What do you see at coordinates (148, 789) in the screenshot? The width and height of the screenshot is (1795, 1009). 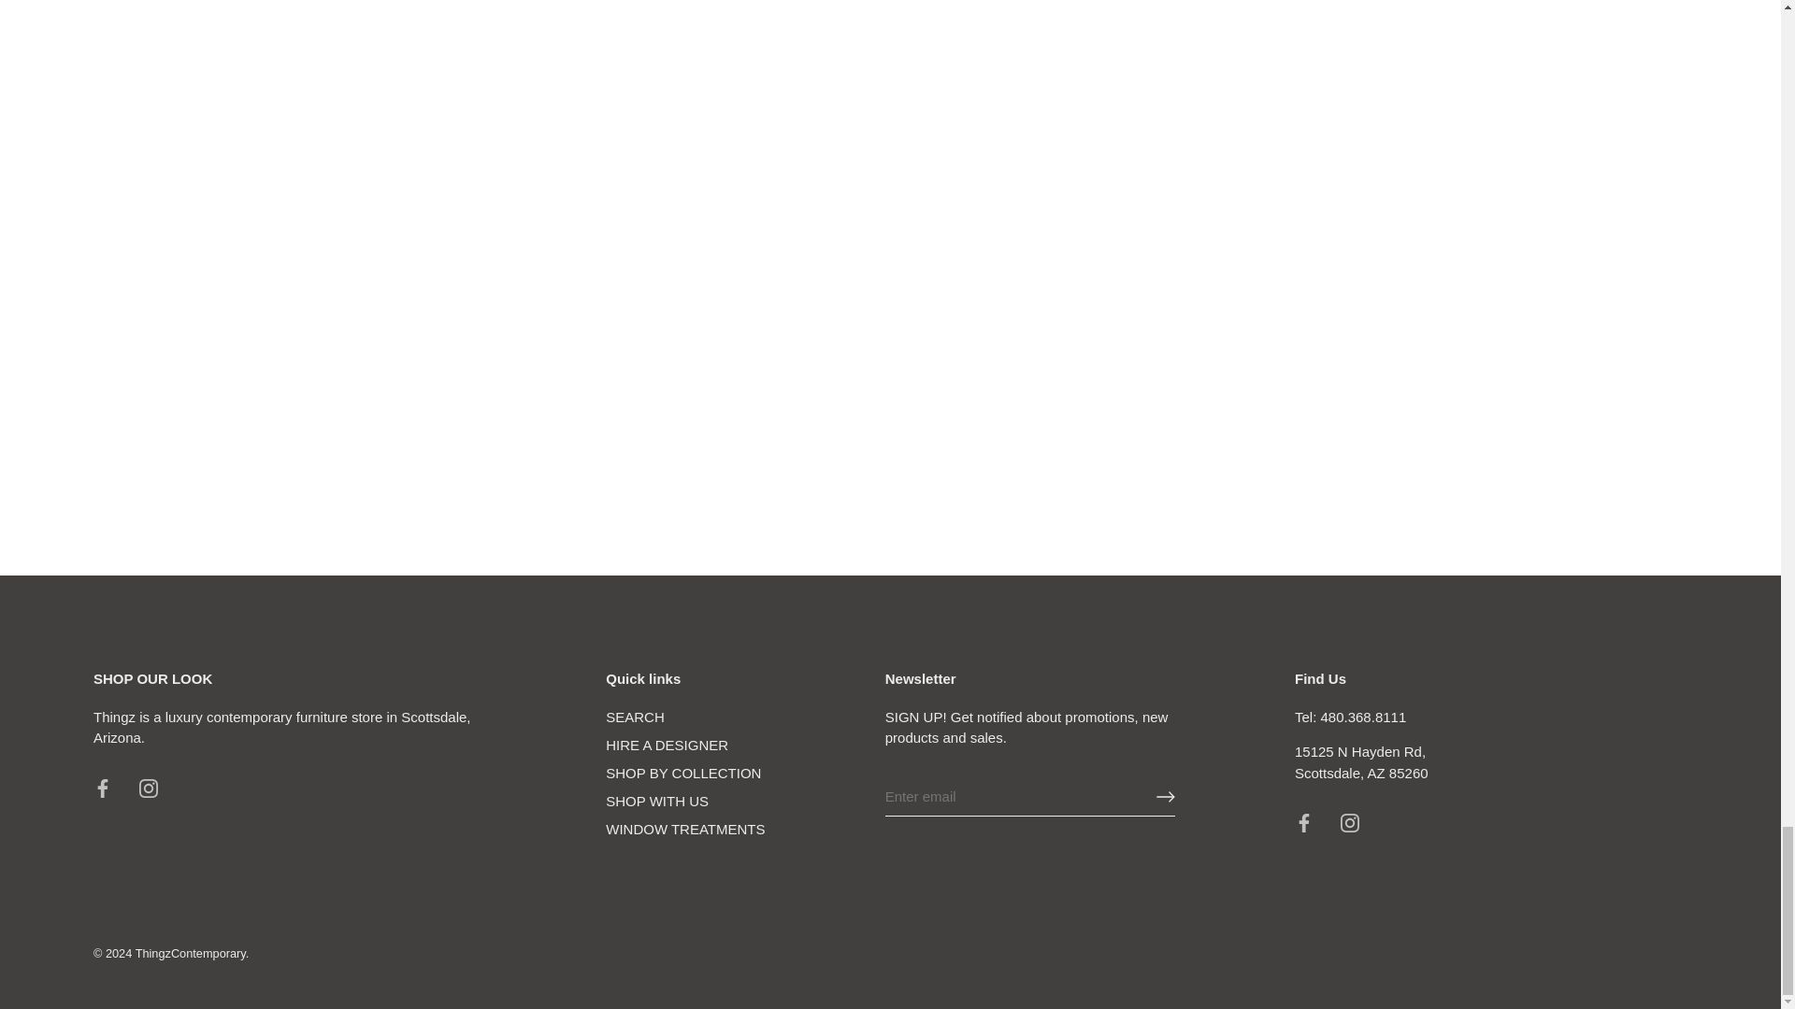 I see `Instagram` at bounding box center [148, 789].